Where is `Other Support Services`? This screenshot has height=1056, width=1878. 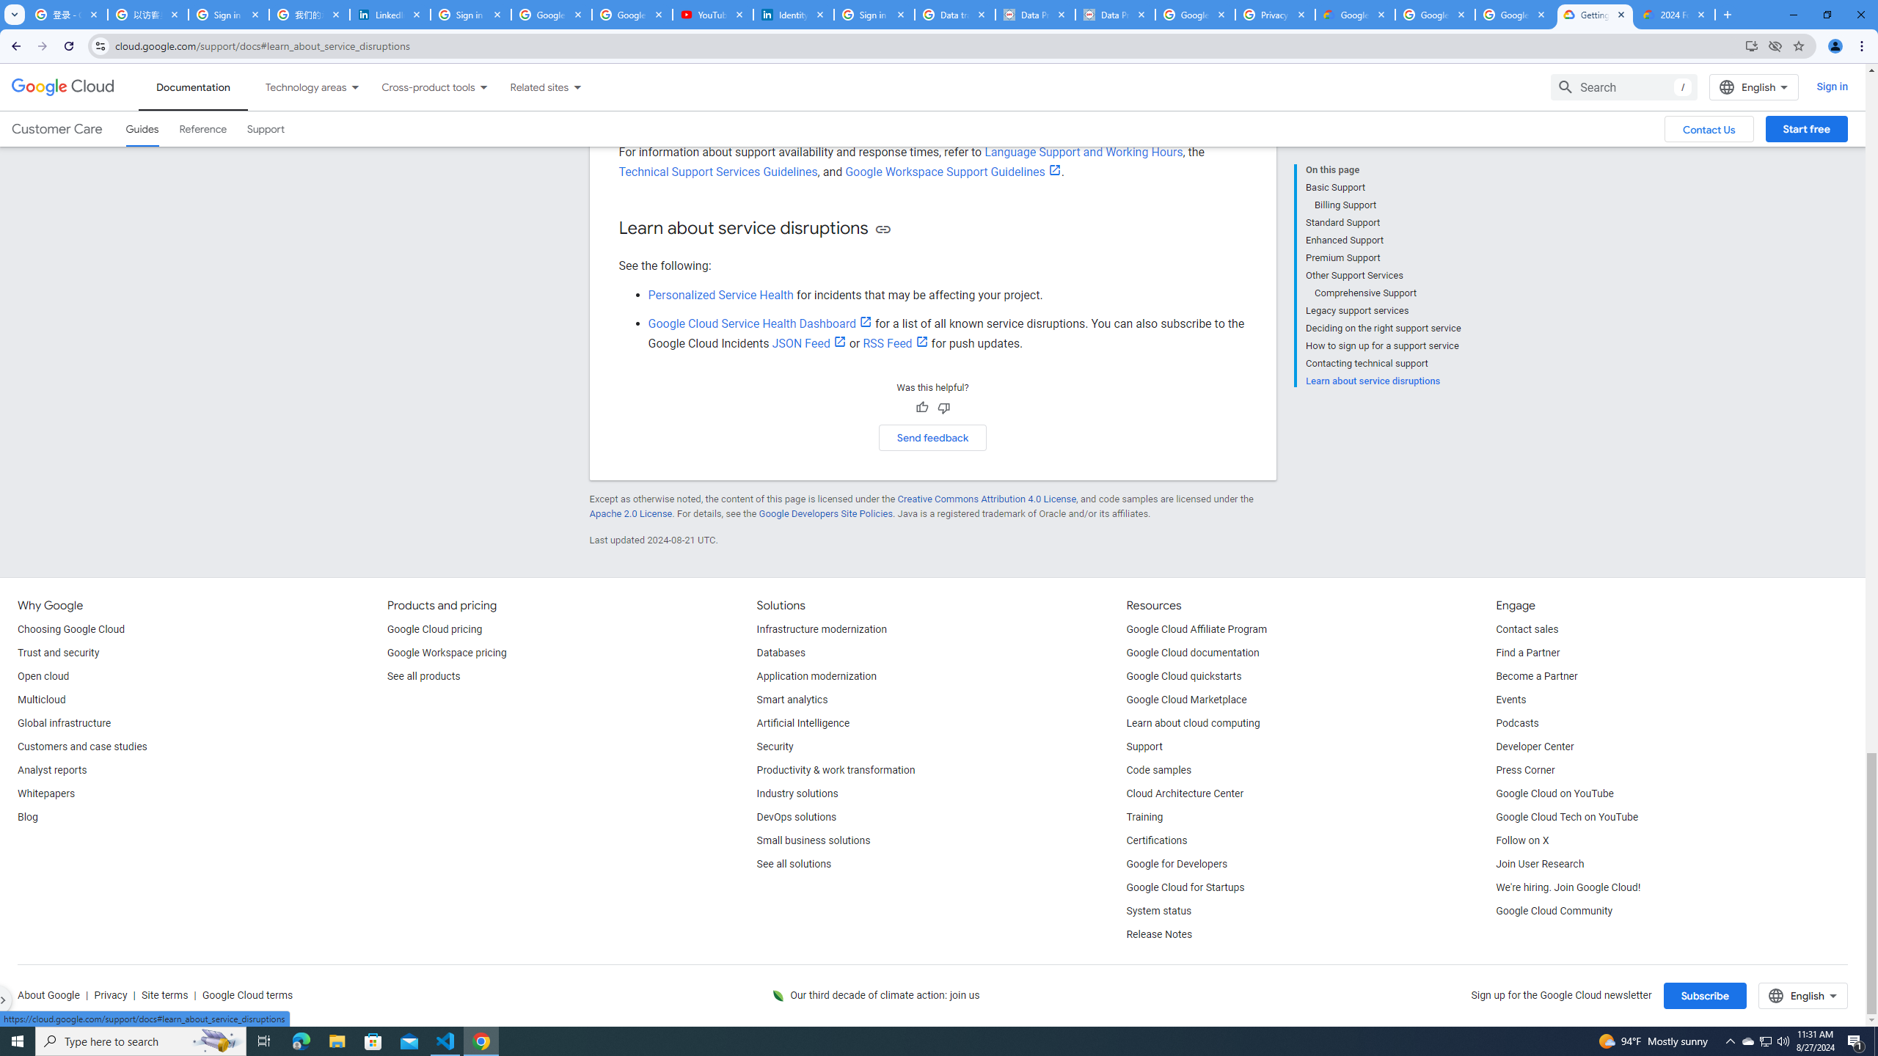 Other Support Services is located at coordinates (1383, 276).